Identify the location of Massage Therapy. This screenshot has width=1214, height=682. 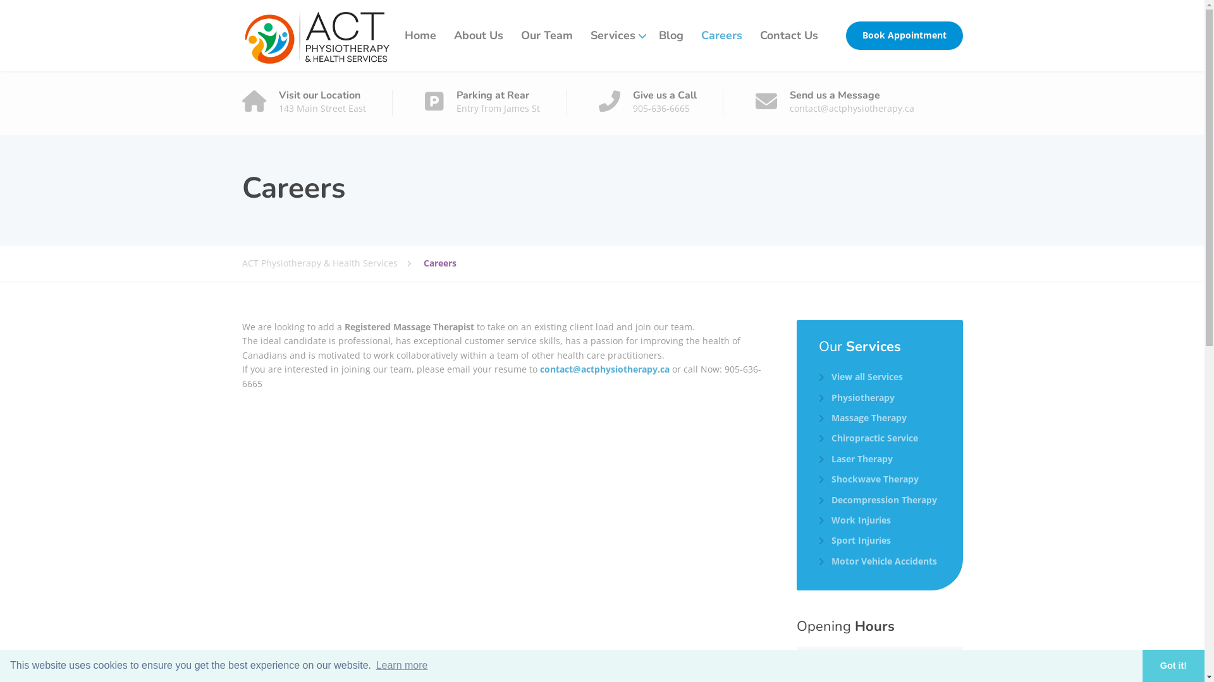
(862, 418).